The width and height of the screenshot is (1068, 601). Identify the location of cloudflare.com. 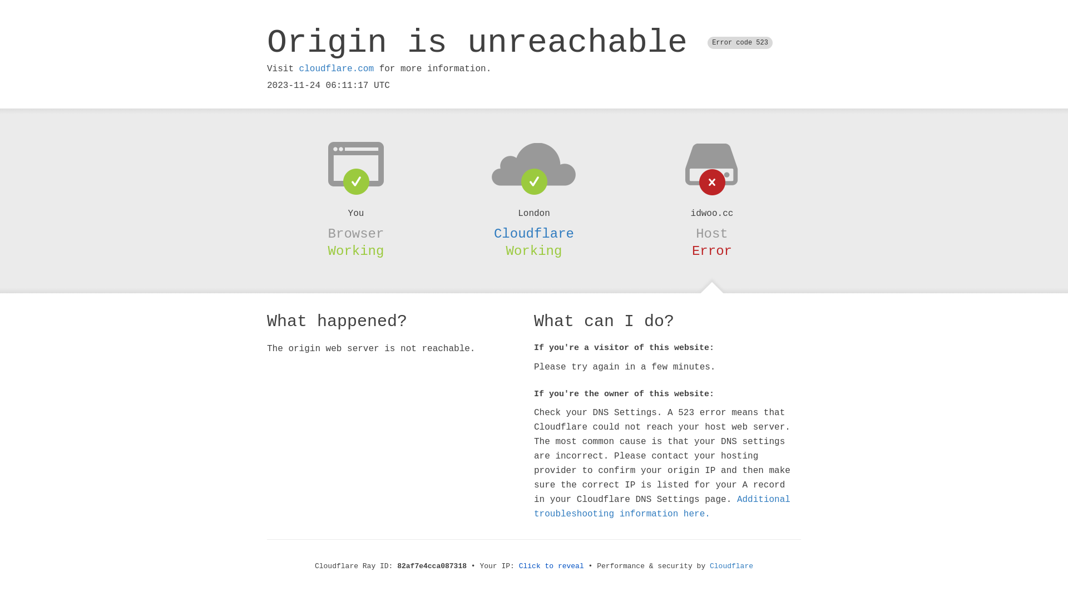
(337, 69).